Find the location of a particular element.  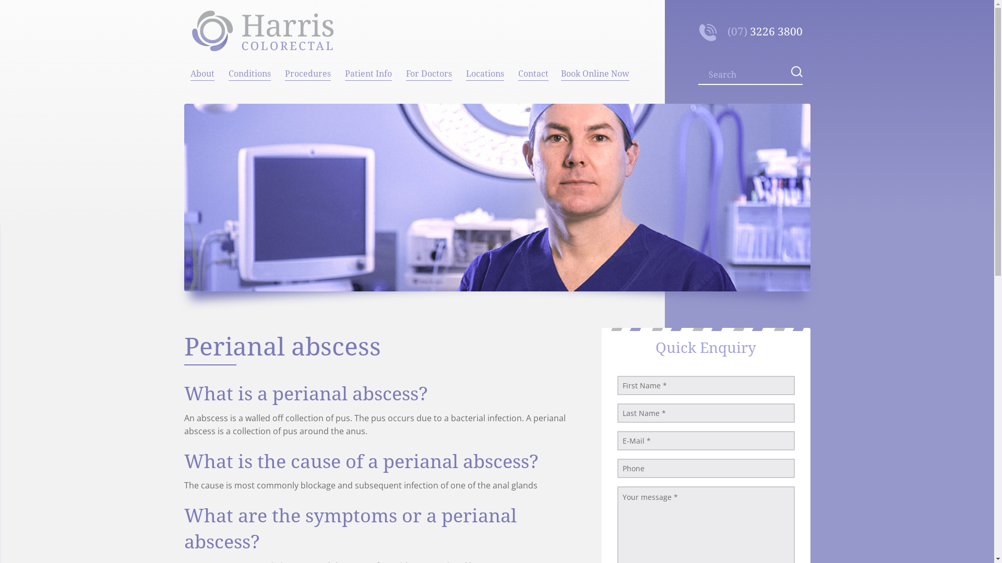

Obstructed defecation is located at coordinates (250, 256).